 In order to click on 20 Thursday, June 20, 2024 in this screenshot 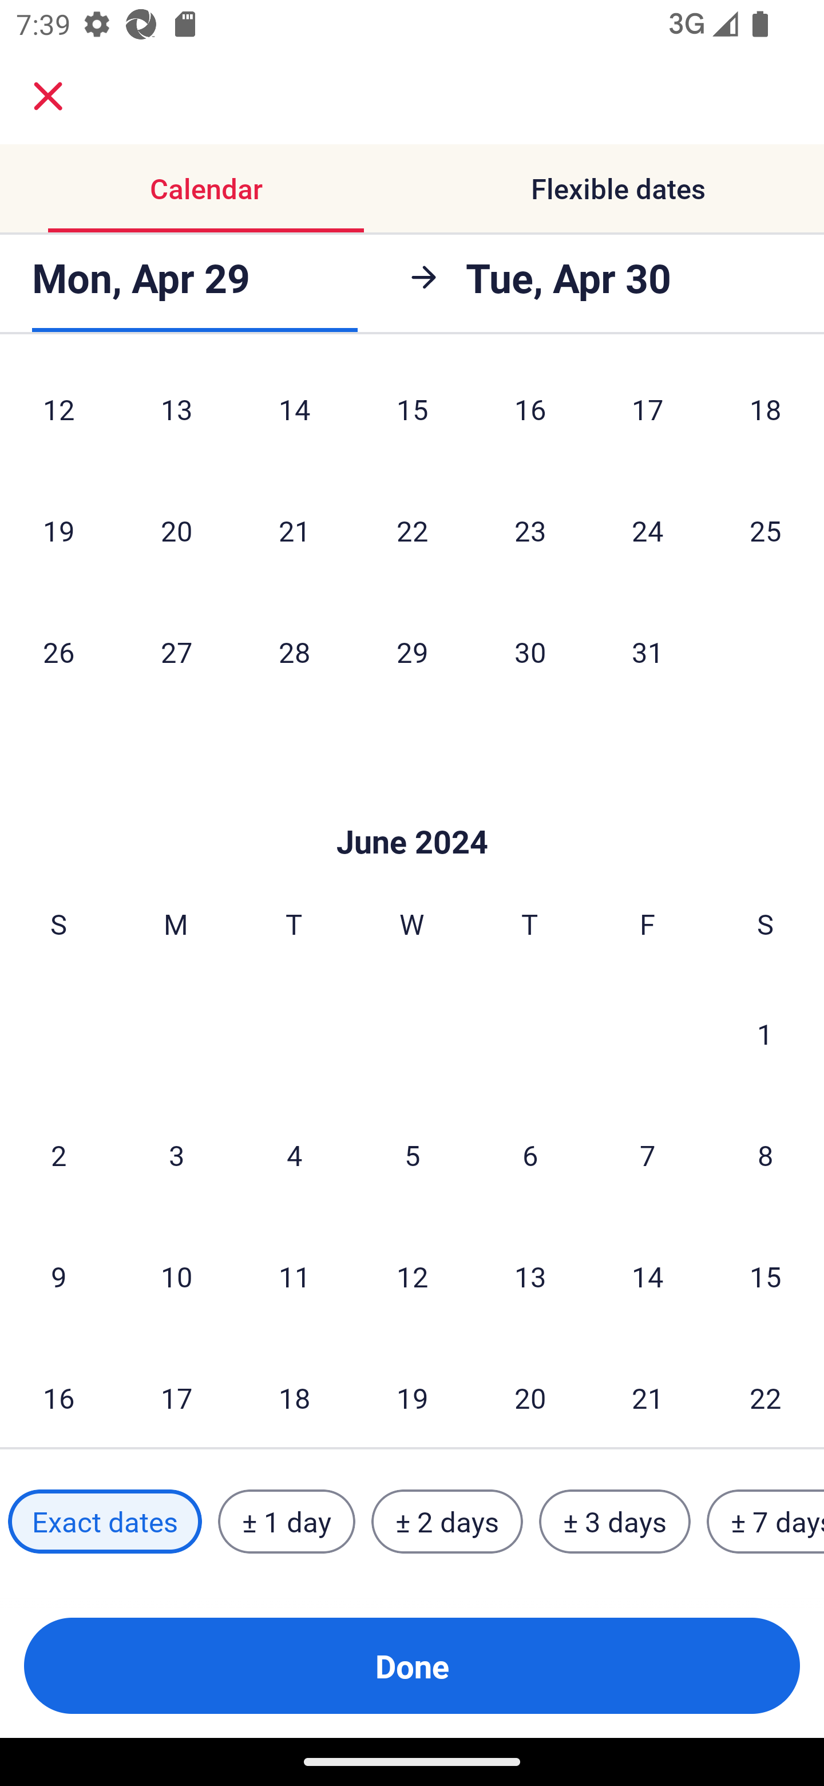, I will do `click(530, 1393)`.